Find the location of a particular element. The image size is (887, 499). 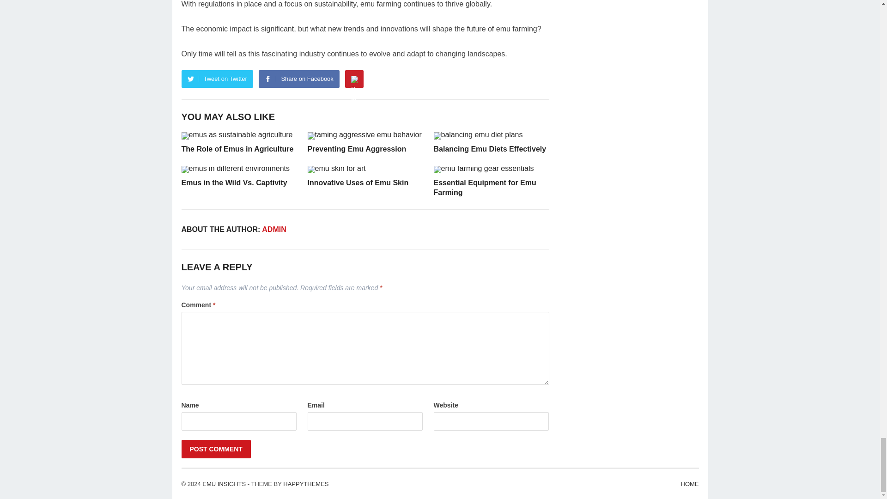

Preventing Emu Aggression is located at coordinates (357, 149).